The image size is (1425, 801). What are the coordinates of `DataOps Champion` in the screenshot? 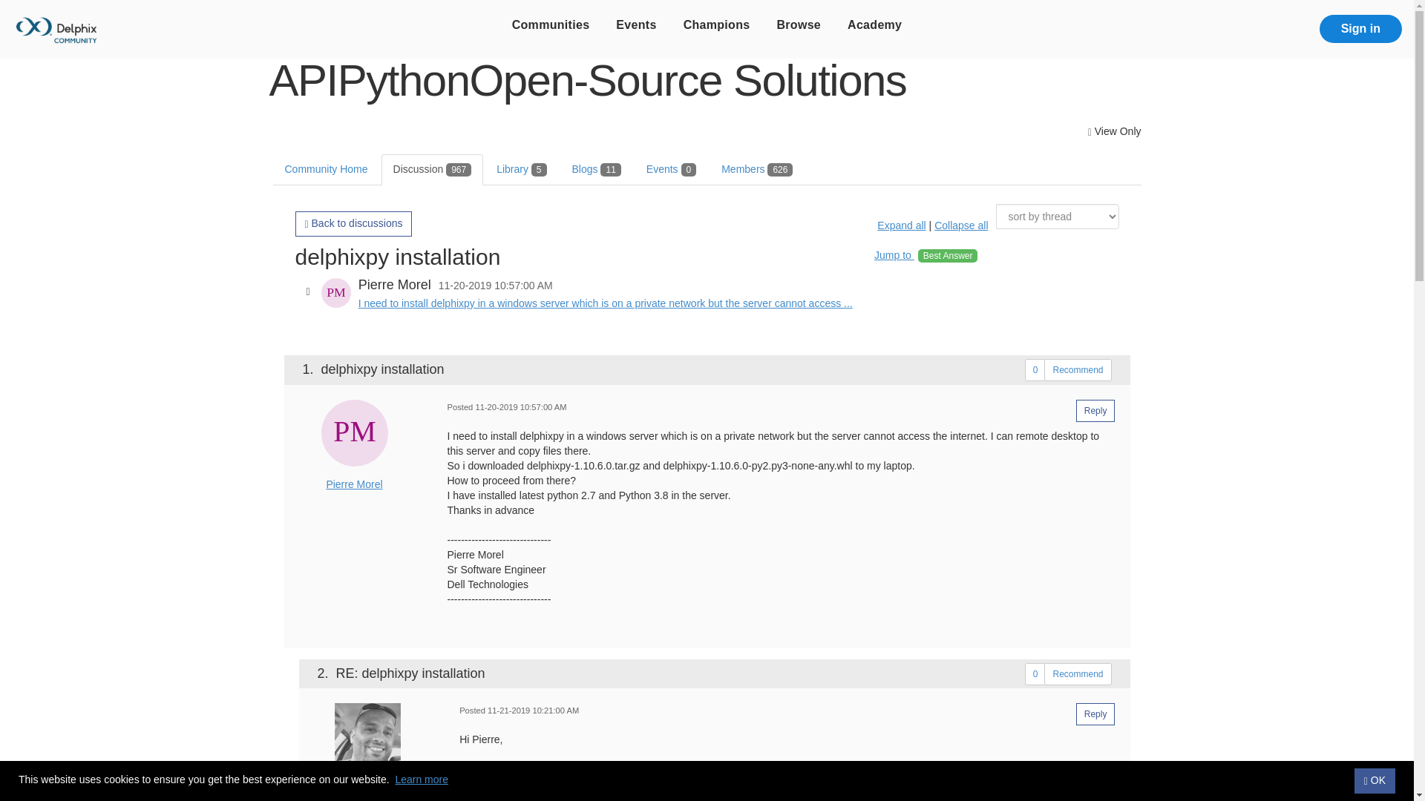 It's located at (368, 782).